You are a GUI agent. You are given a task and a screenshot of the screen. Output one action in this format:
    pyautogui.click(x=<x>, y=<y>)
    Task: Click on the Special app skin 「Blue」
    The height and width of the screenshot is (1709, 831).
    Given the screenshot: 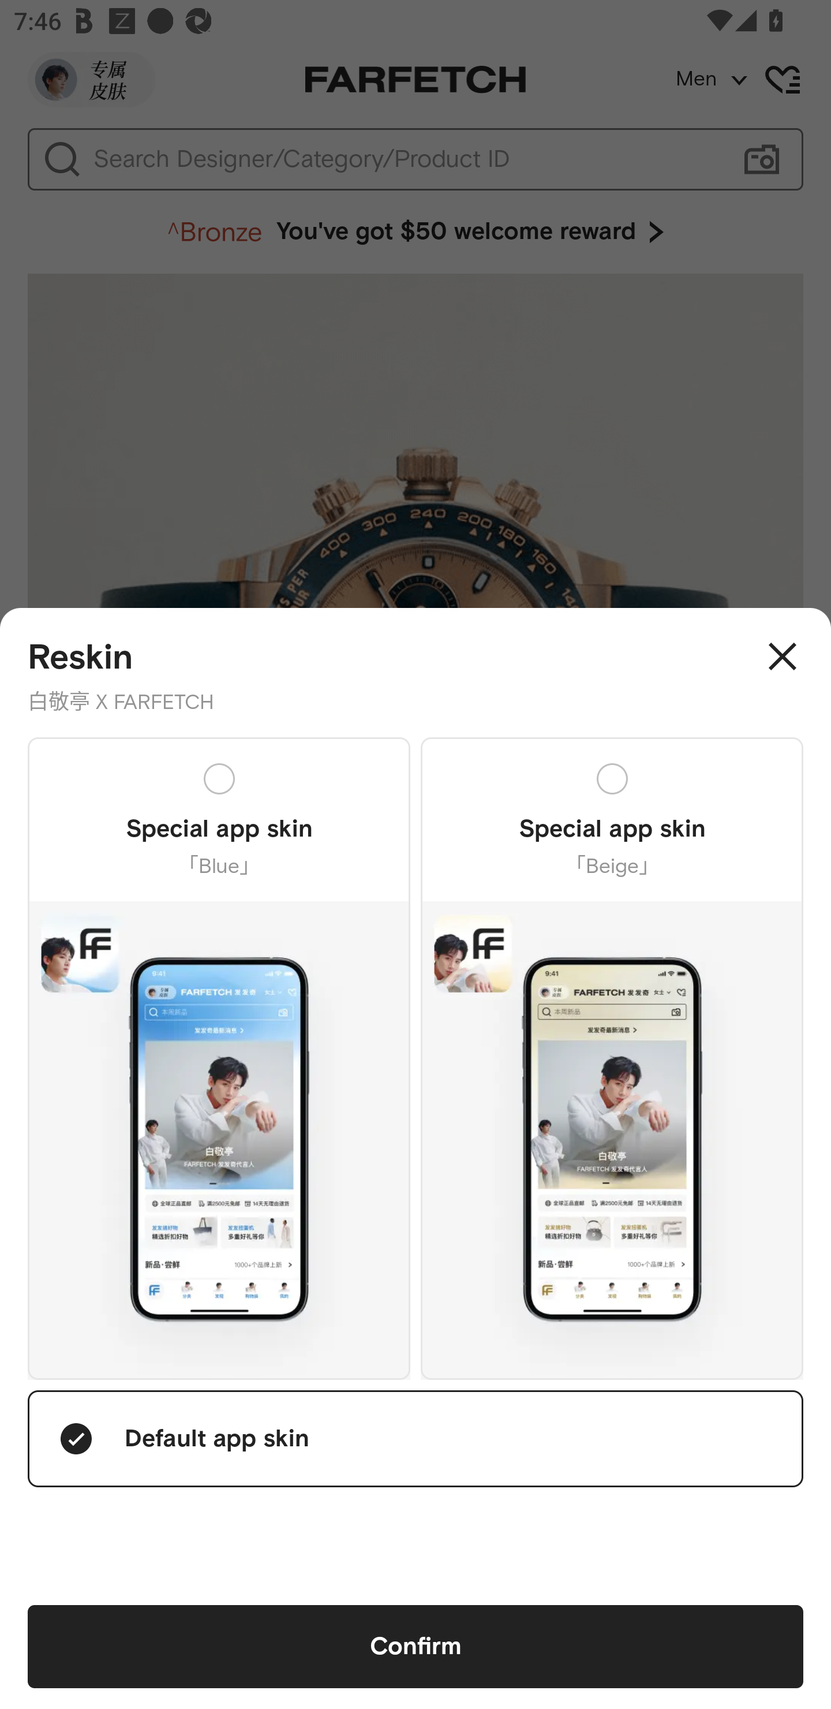 What is the action you would take?
    pyautogui.click(x=219, y=1058)
    